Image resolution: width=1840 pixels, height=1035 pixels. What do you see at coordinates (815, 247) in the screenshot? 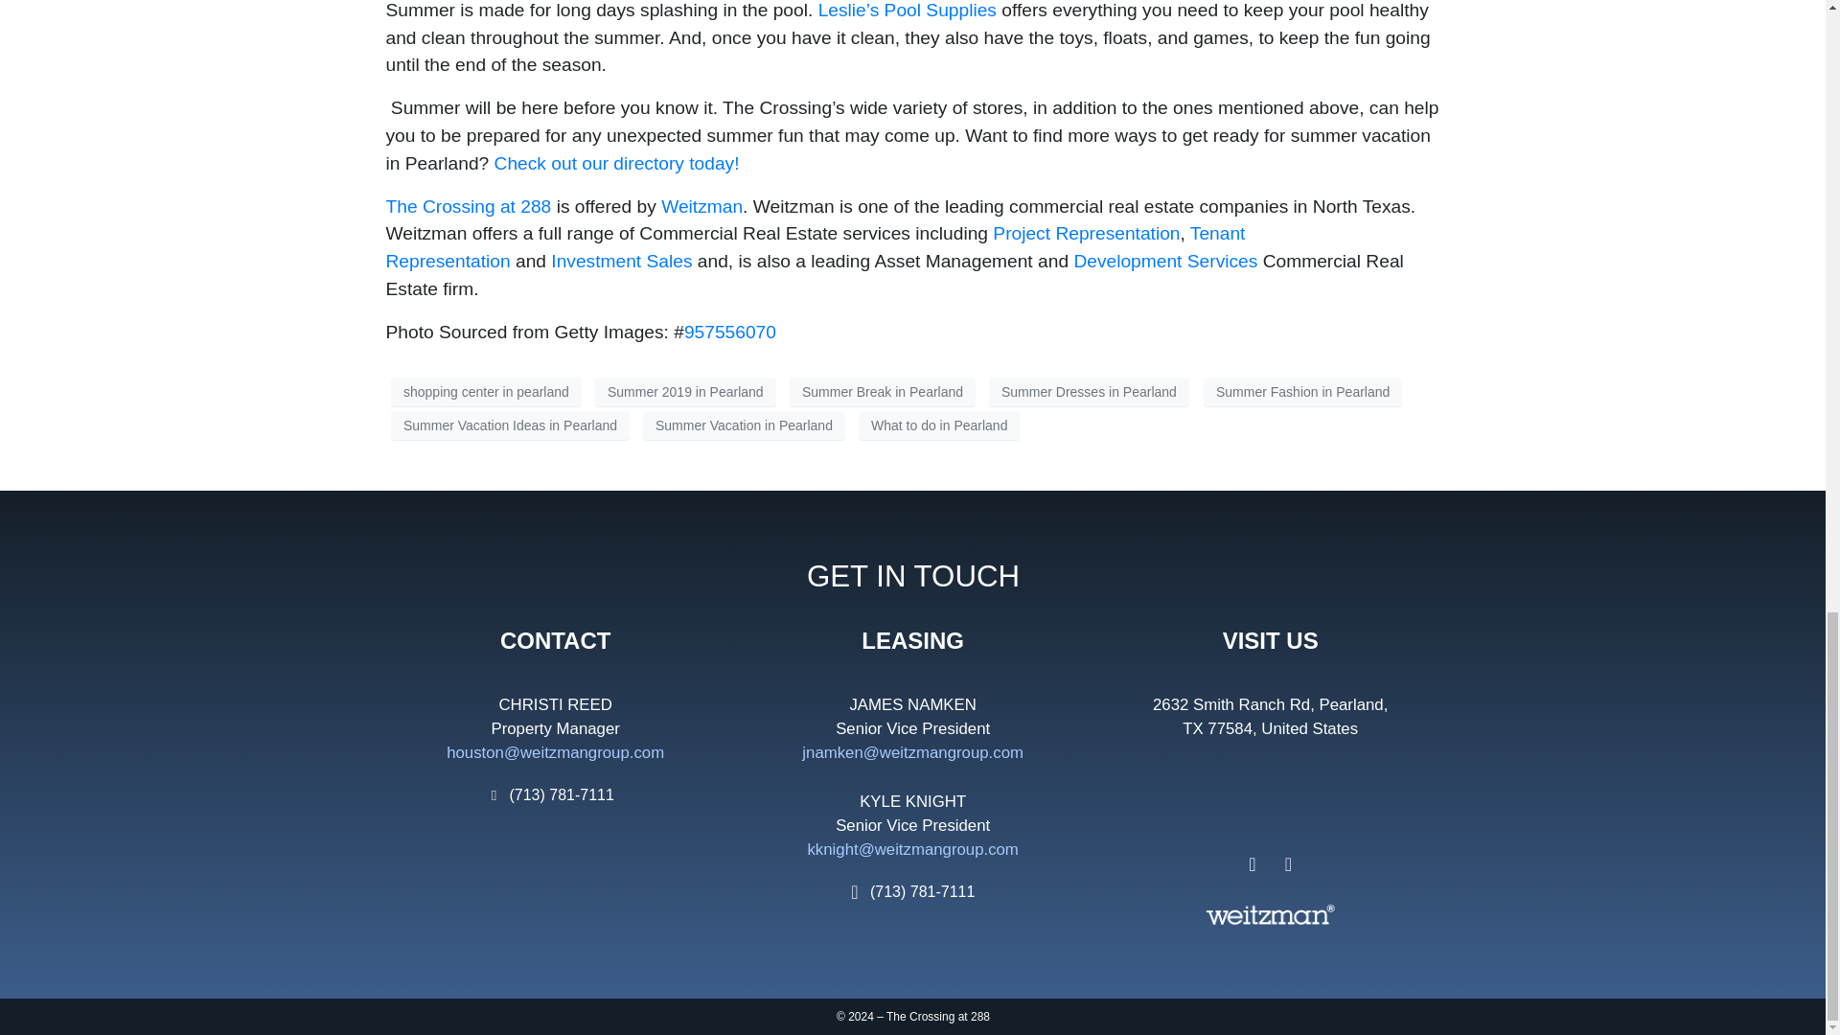
I see `Tenant Representation` at bounding box center [815, 247].